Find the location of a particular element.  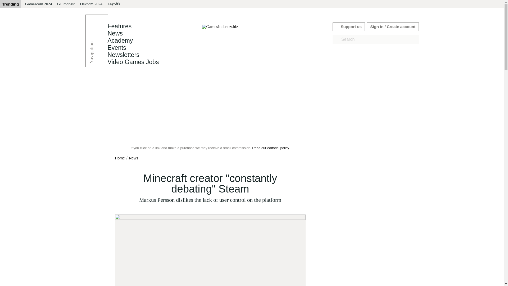

News is located at coordinates (133, 158).